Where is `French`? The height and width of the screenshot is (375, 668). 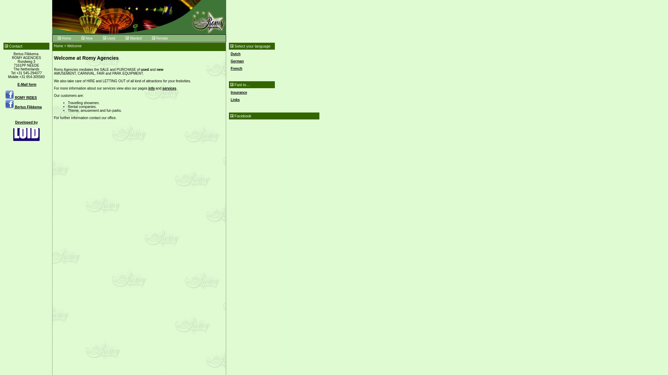
French is located at coordinates (236, 69).